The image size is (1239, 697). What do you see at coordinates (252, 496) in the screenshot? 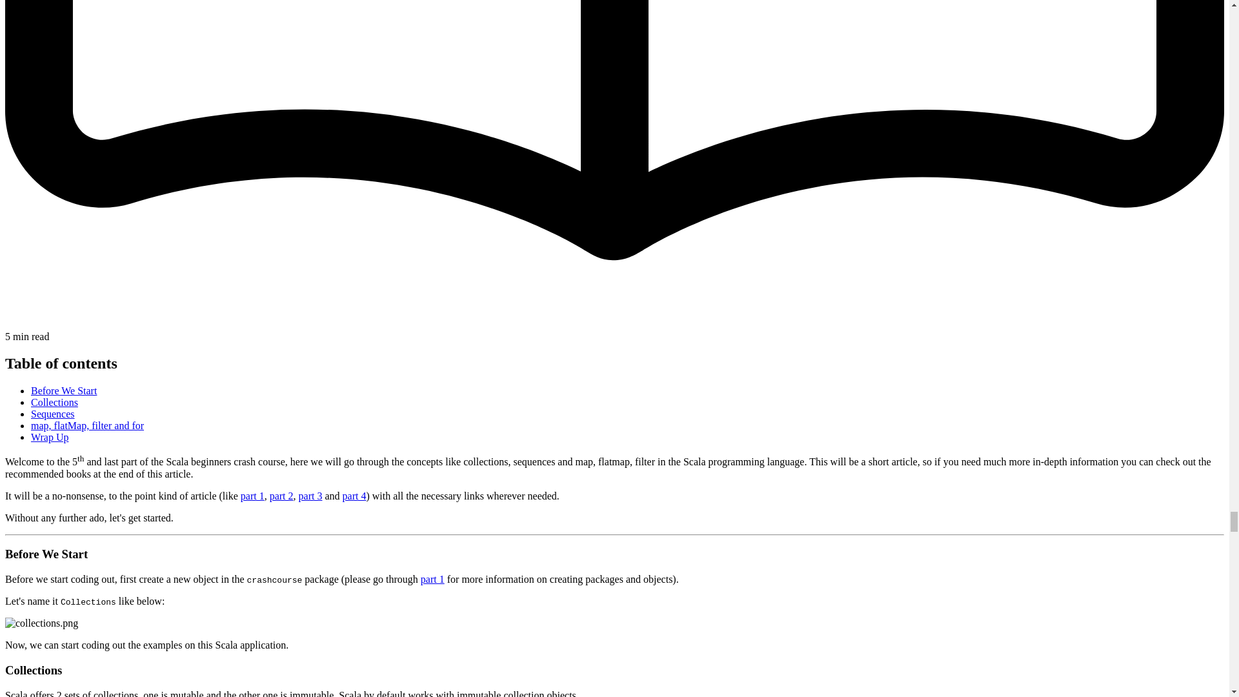
I see `part 1` at bounding box center [252, 496].